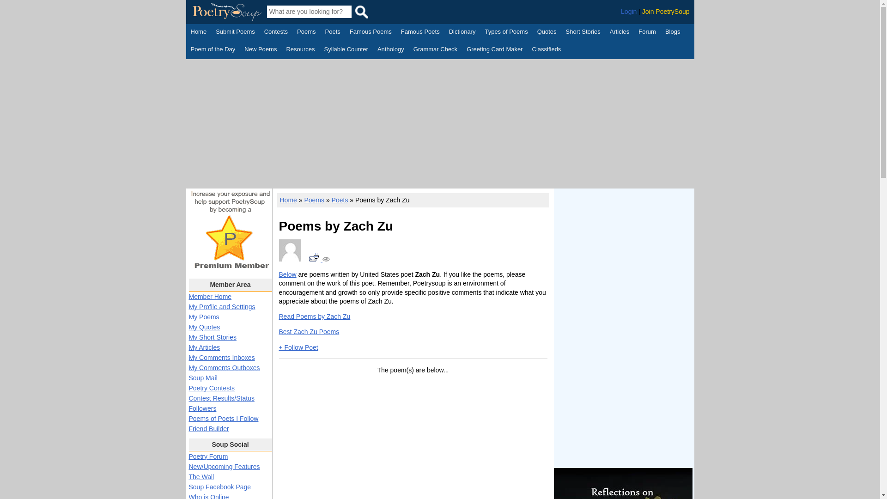 Image resolution: width=887 pixels, height=499 pixels. What do you see at coordinates (306, 33) in the screenshot?
I see `Poems` at bounding box center [306, 33].